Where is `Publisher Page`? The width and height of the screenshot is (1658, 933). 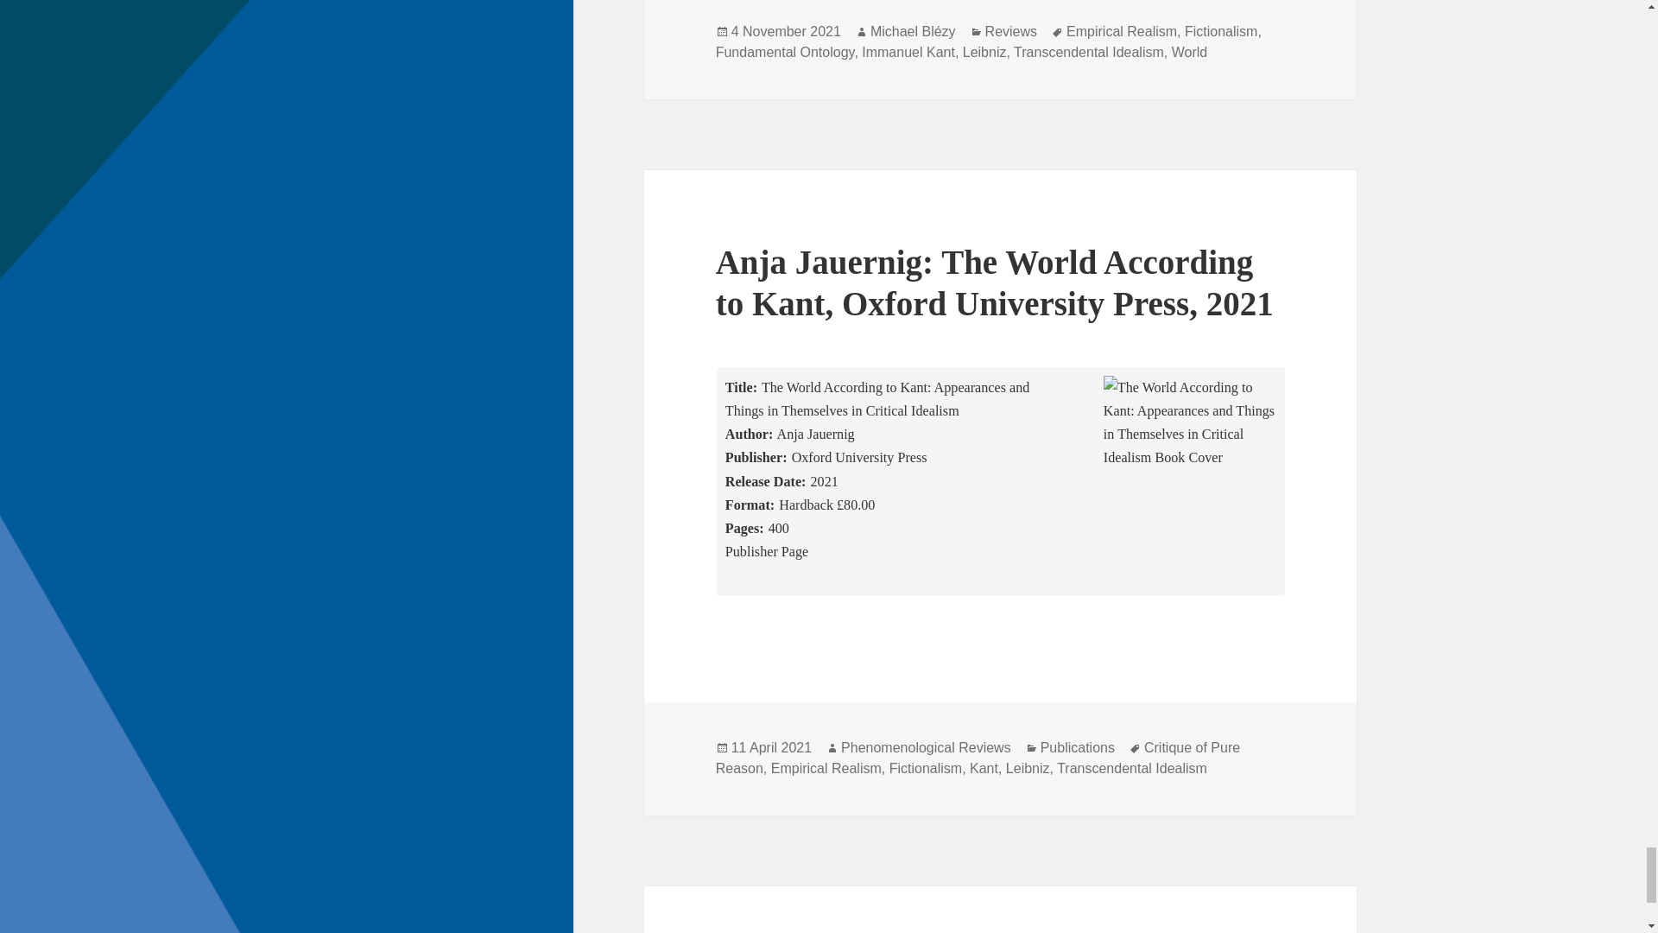
Publisher Page is located at coordinates (767, 551).